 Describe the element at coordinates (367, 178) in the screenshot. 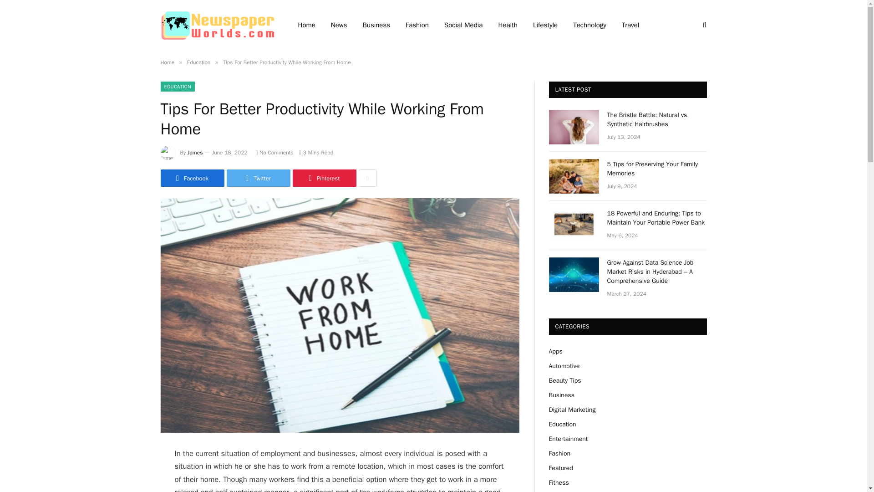

I see `Show More Social Sharing` at that location.